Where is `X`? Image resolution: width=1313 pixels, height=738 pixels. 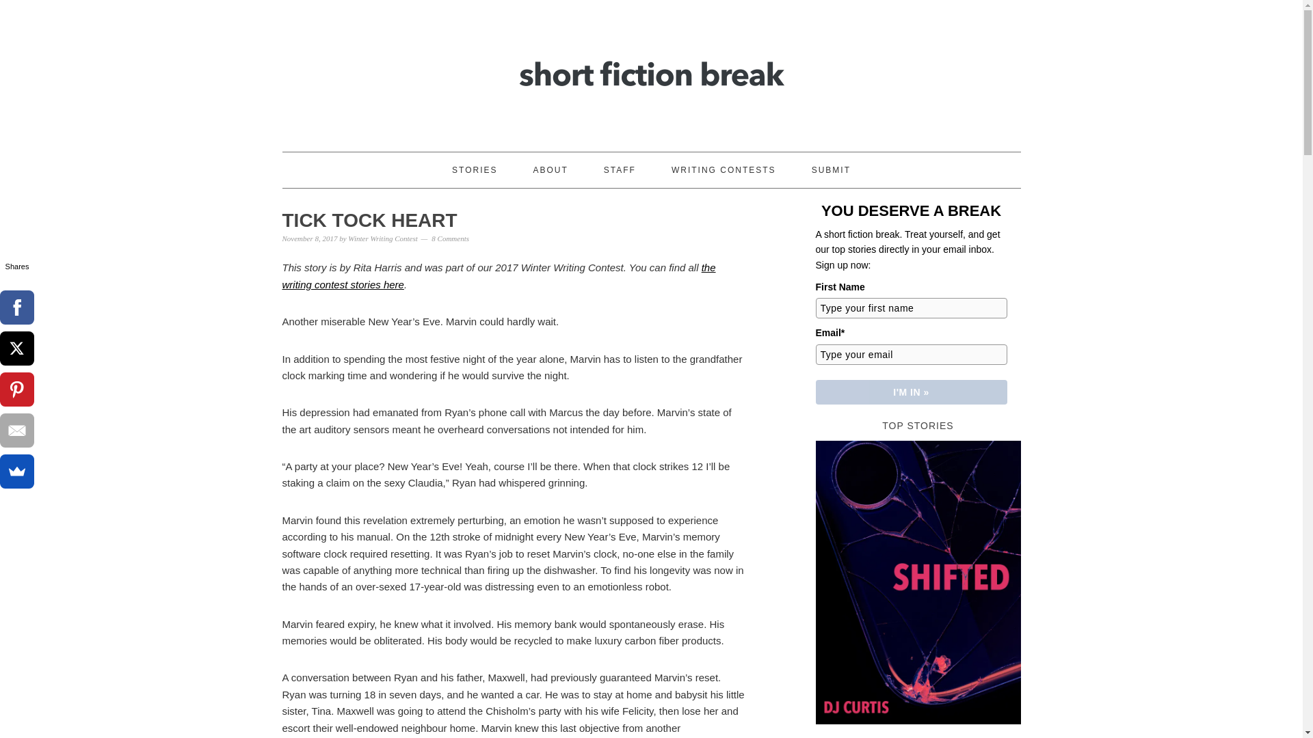
X is located at coordinates (16, 348).